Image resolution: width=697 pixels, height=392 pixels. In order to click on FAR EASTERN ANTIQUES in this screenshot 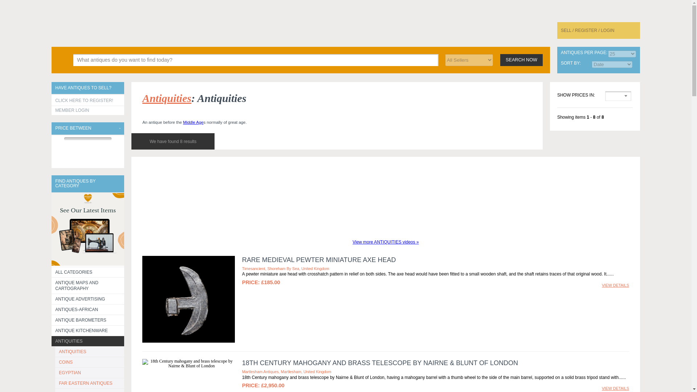, I will do `click(89, 383)`.